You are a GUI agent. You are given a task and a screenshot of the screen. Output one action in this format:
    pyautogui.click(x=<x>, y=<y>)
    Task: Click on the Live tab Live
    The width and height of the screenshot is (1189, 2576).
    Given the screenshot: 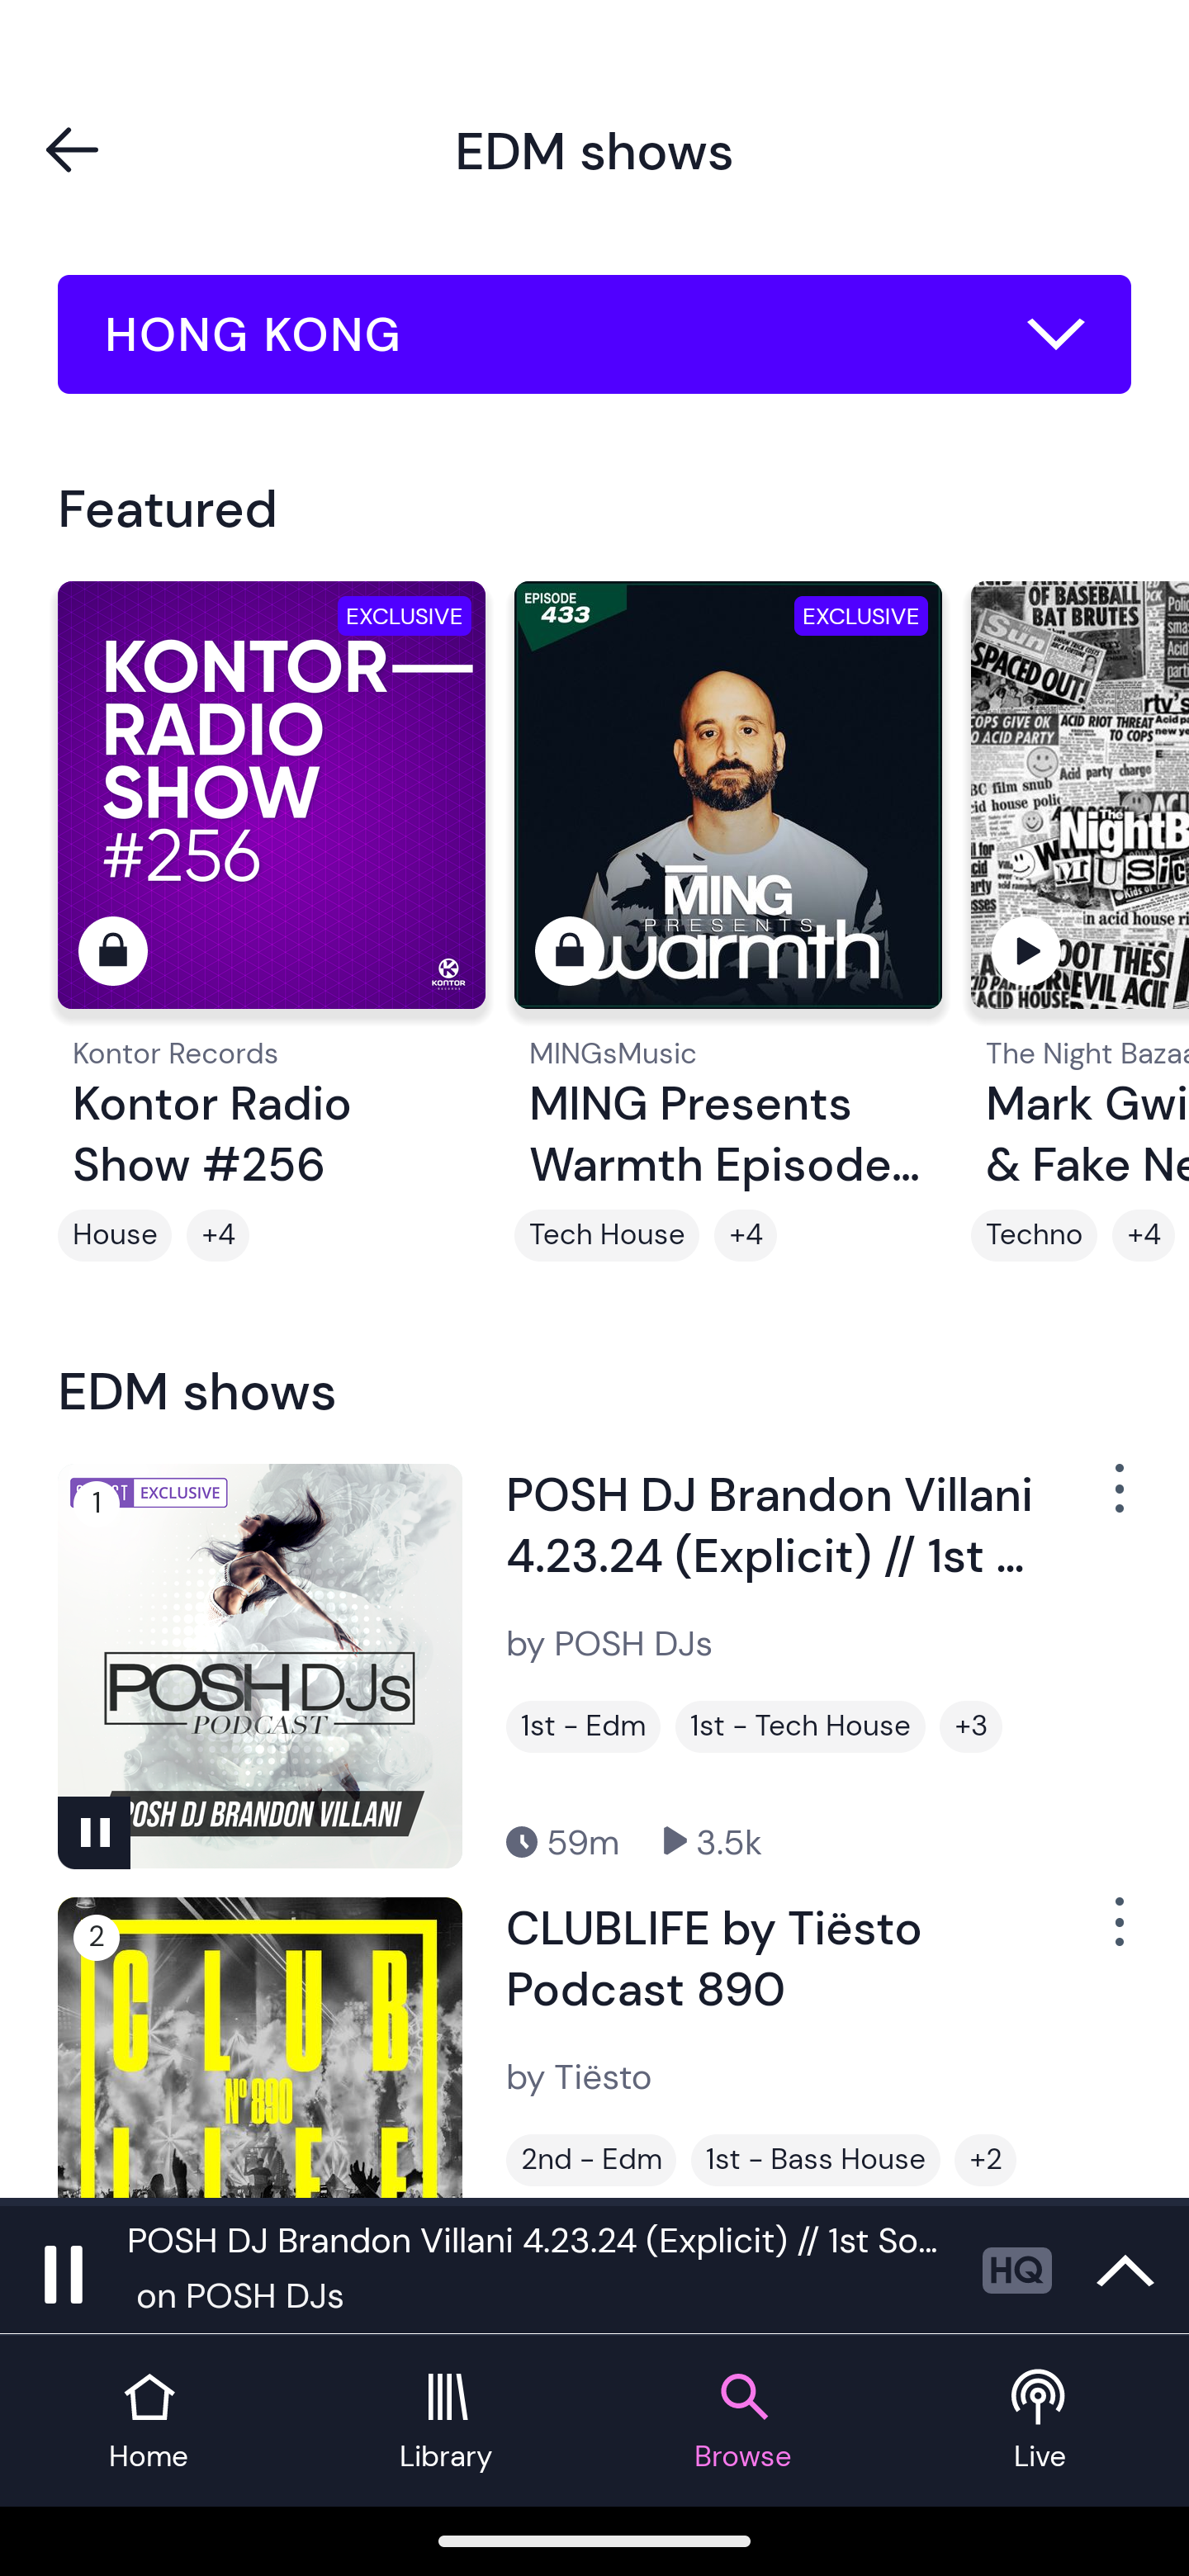 What is the action you would take?
    pyautogui.click(x=1040, y=2421)
    